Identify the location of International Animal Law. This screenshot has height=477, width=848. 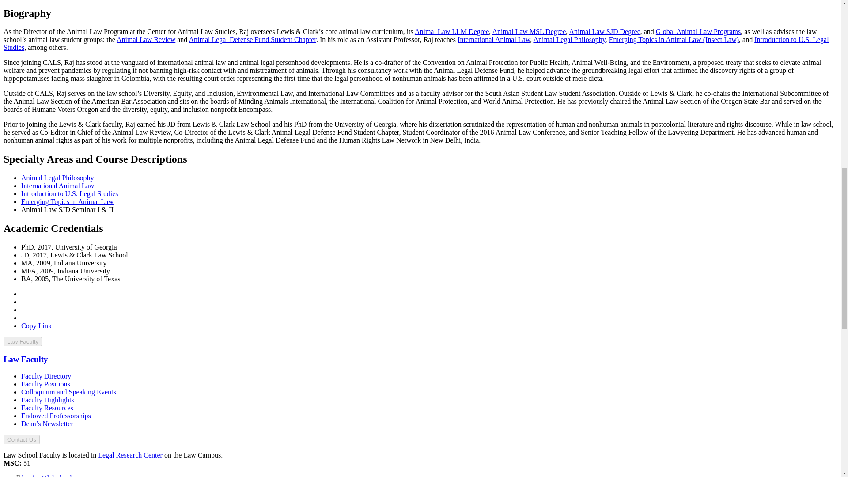
(494, 40).